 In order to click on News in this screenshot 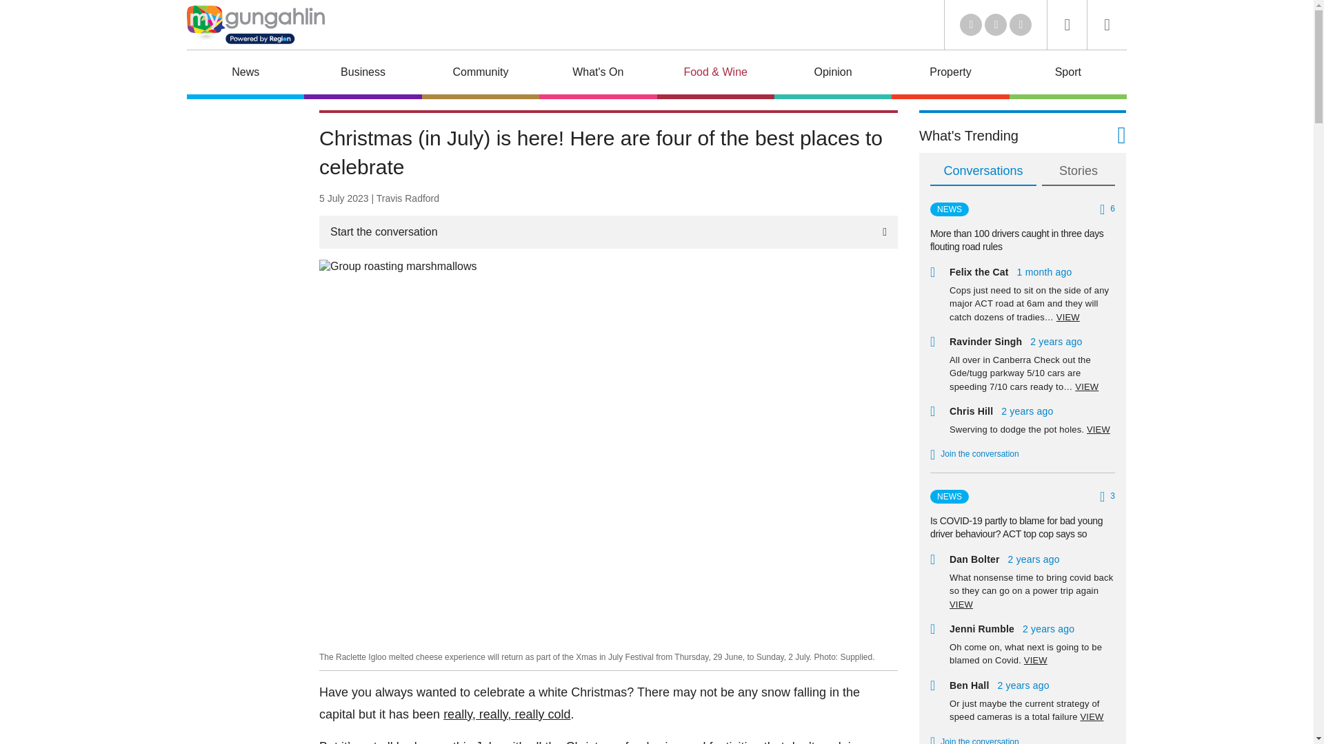, I will do `click(245, 74)`.